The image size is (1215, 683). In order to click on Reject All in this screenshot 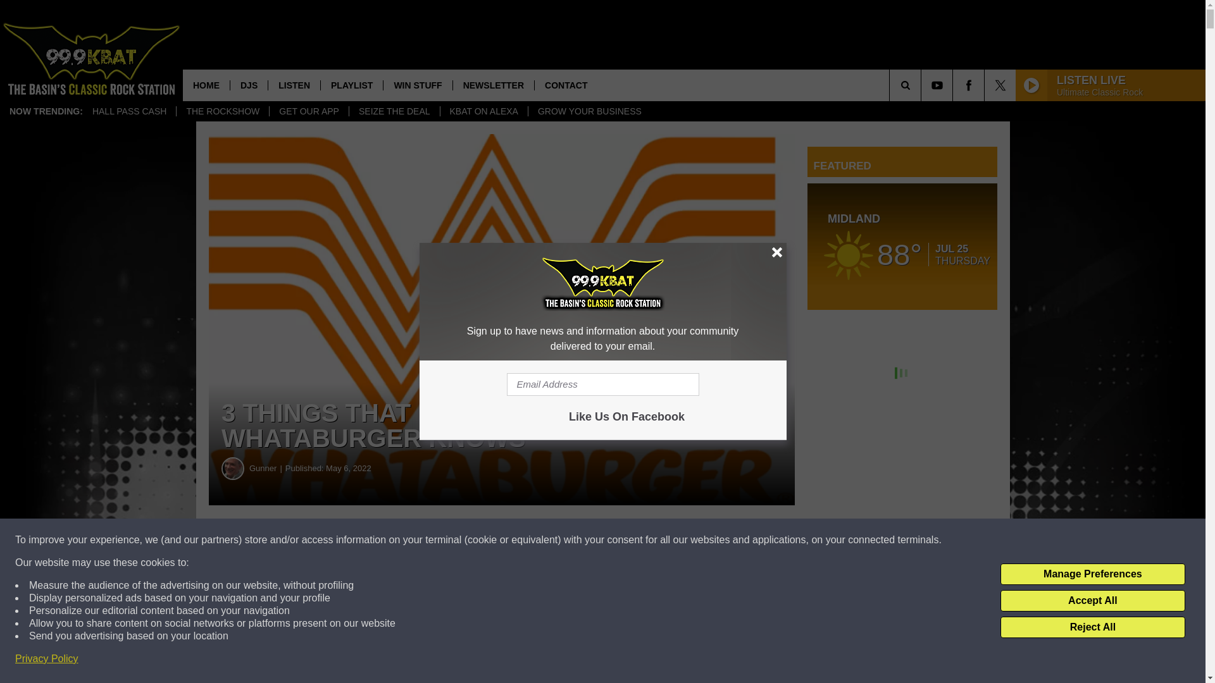, I will do `click(1092, 627)`.